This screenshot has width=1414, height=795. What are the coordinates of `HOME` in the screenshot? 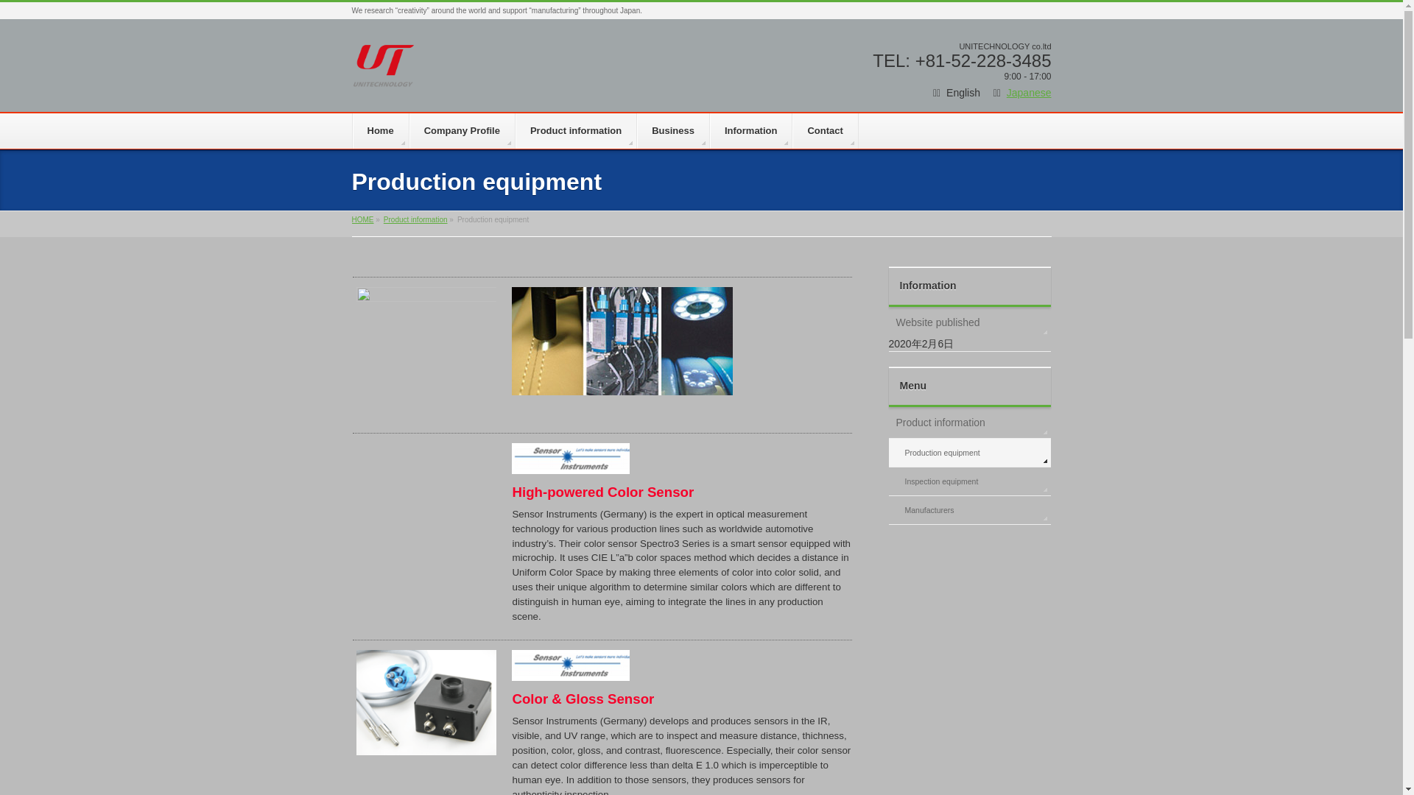 It's located at (363, 219).